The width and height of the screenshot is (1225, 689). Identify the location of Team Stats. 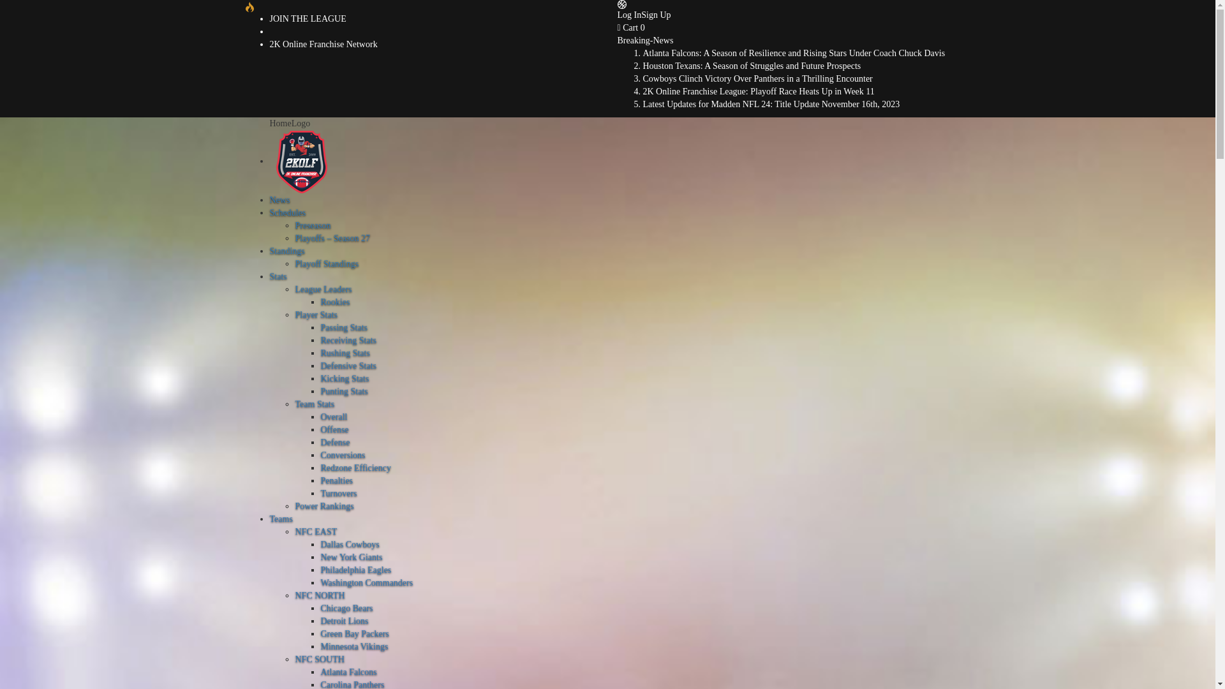
(315, 404).